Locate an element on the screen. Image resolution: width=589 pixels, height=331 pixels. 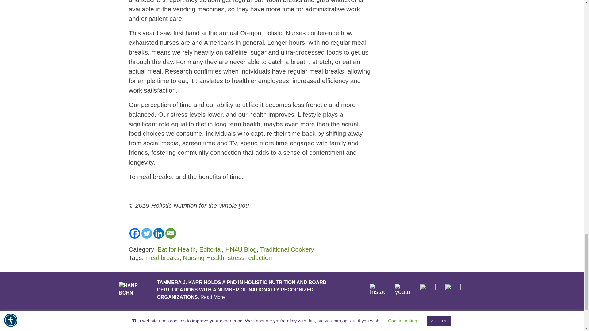
facebook is located at coordinates (428, 291).